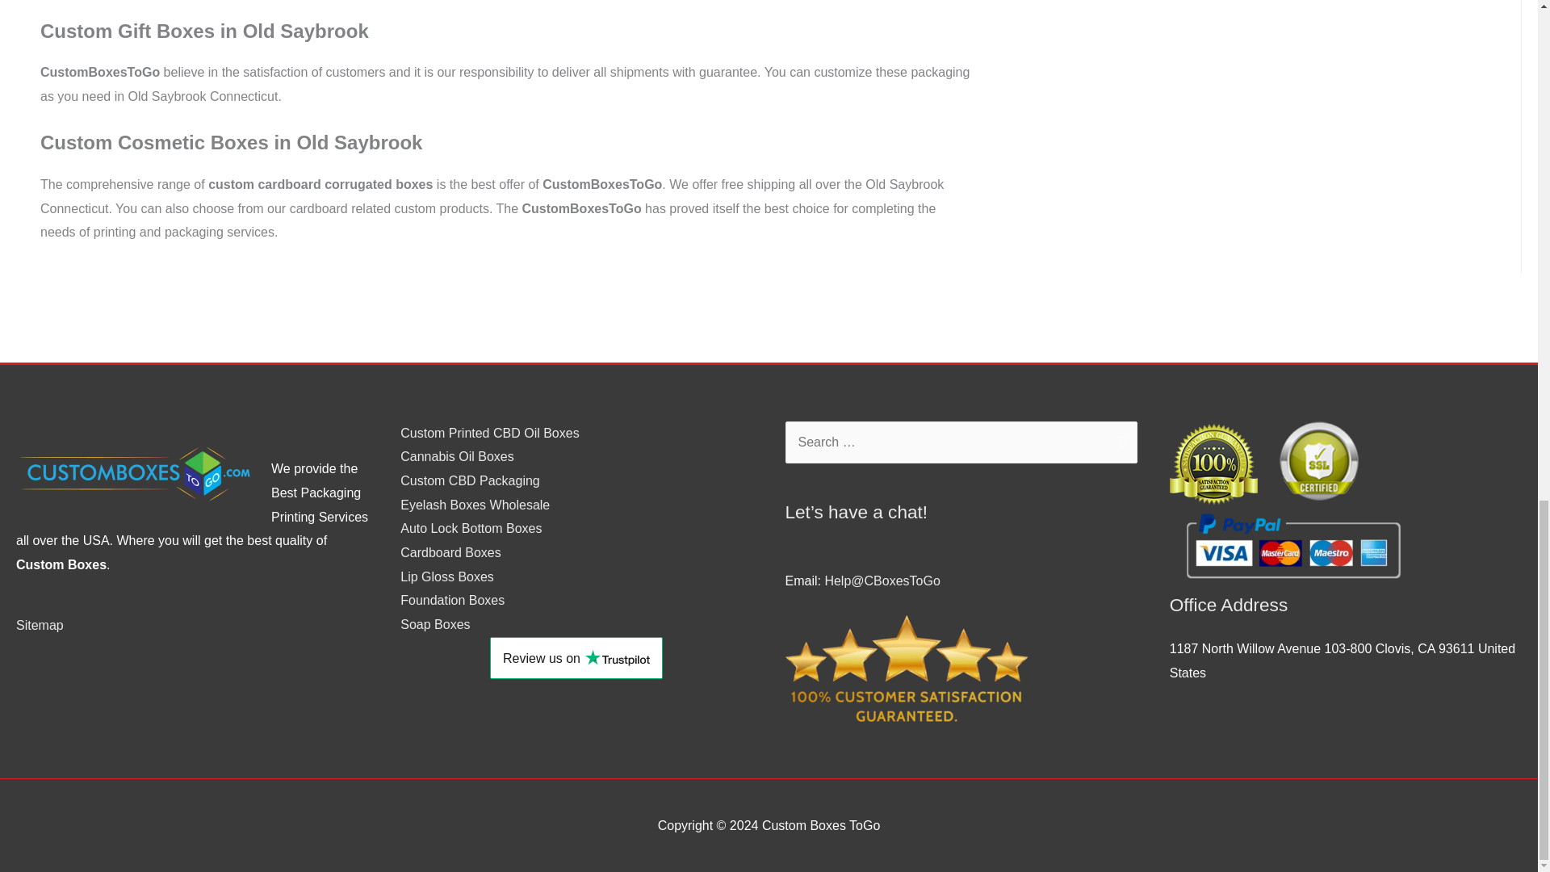 The image size is (1550, 872). What do you see at coordinates (576, 658) in the screenshot?
I see `Customer reviews powered by Trustpilot` at bounding box center [576, 658].